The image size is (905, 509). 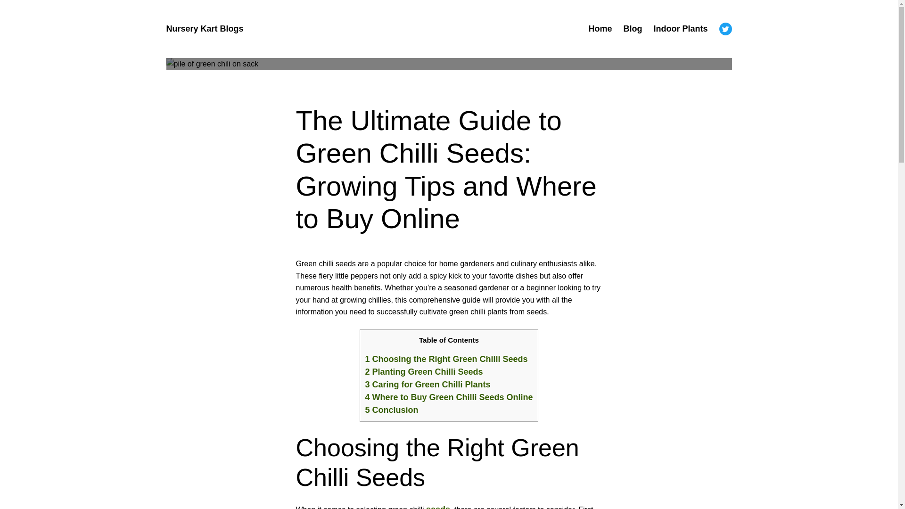 I want to click on 4 Where to Buy Green Chilli Seeds Online, so click(x=449, y=397).